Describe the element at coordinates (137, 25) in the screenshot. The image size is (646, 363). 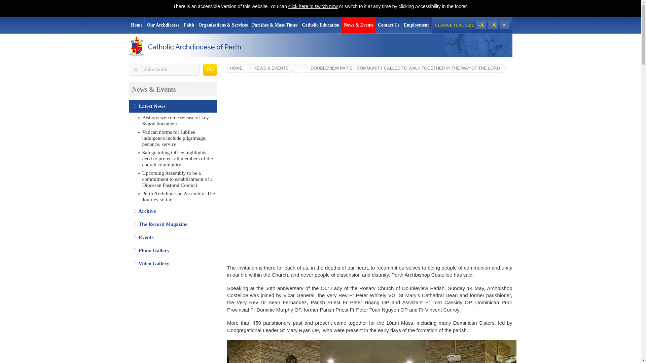
I see `Home` at that location.